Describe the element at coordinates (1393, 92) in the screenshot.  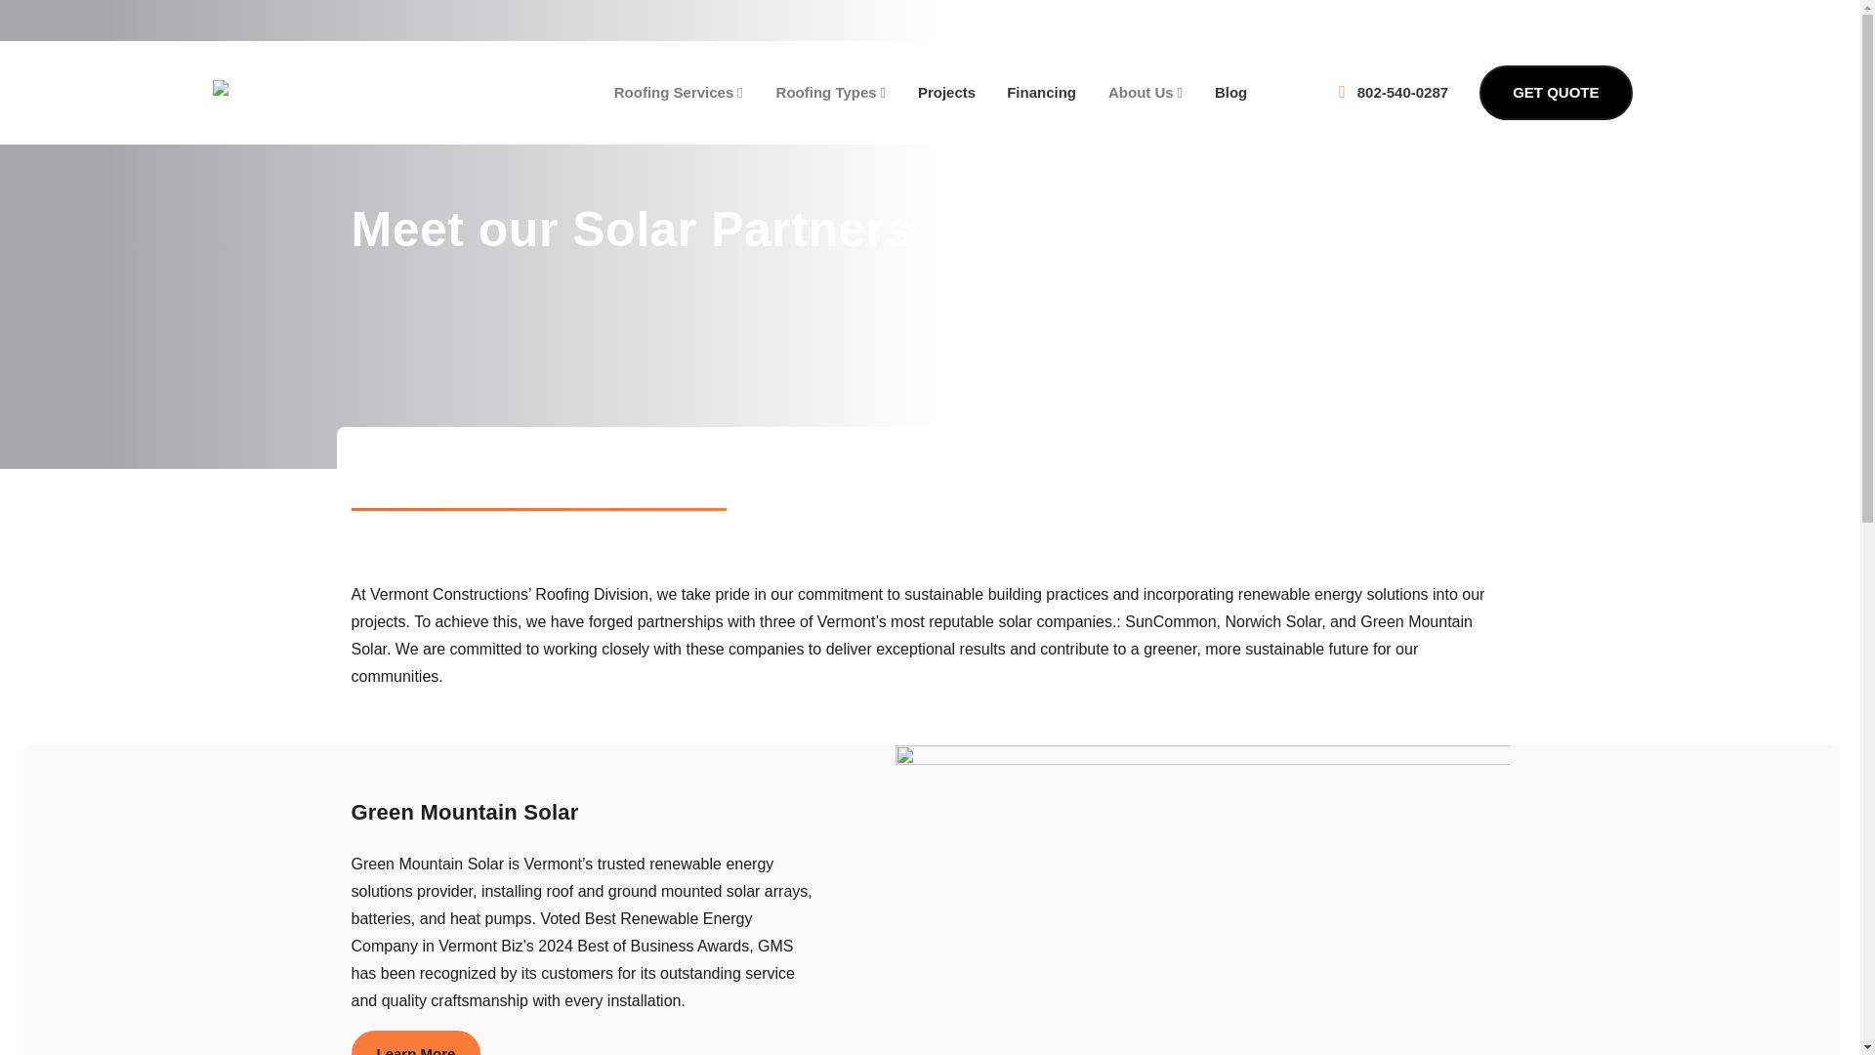
I see `802-540-0287` at that location.